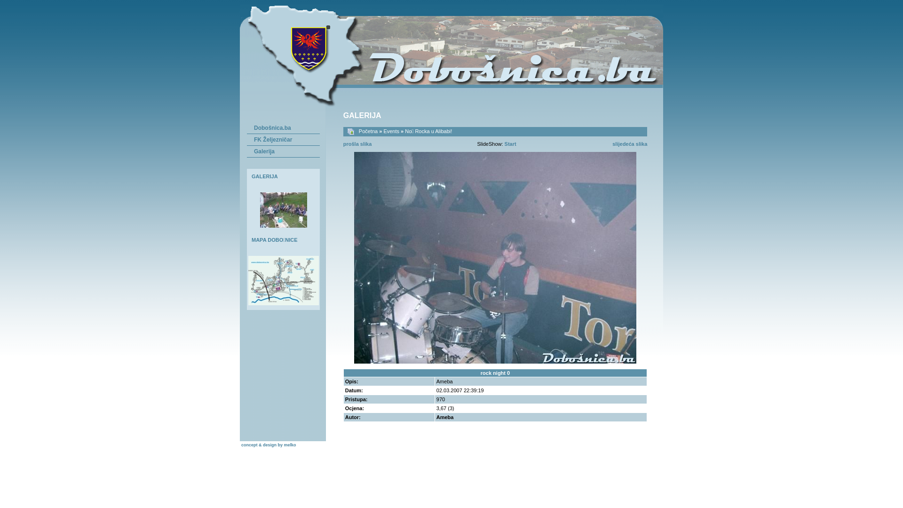  What do you see at coordinates (511, 144) in the screenshot?
I see `Start` at bounding box center [511, 144].